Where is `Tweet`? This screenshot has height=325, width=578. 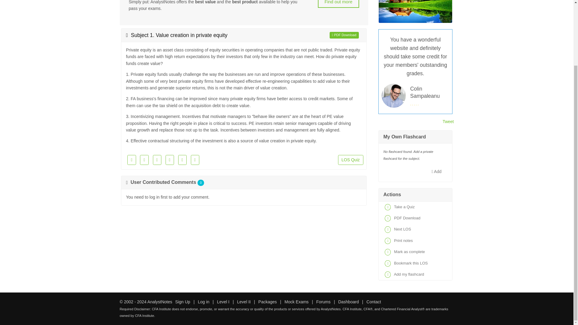 Tweet is located at coordinates (448, 122).